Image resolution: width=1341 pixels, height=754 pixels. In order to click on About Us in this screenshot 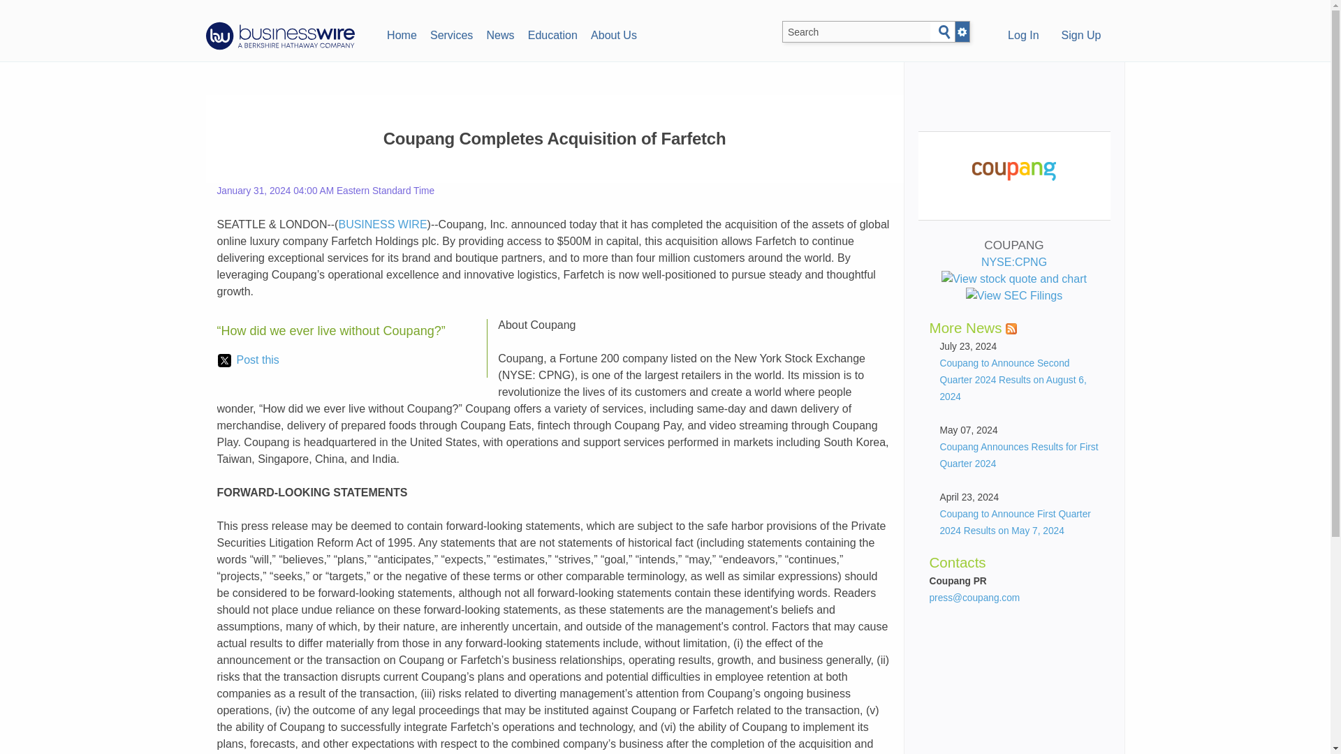, I will do `click(613, 34)`.